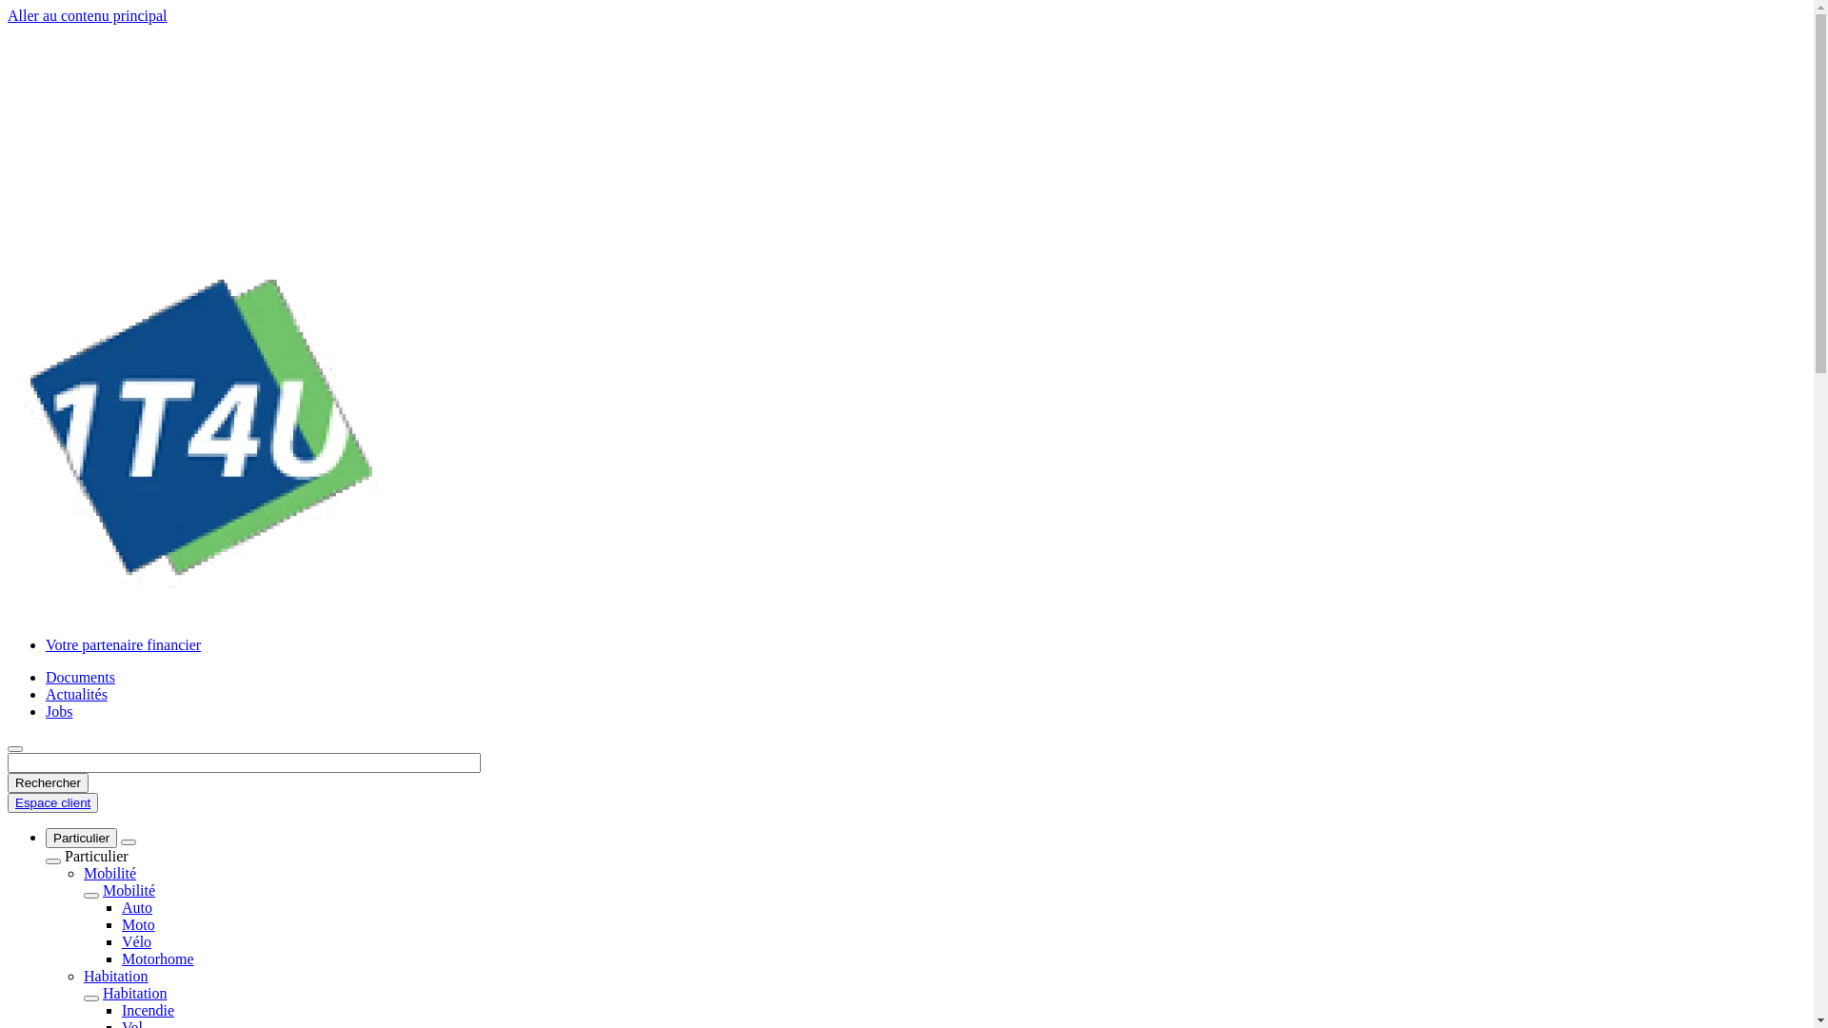  What do you see at coordinates (53, 803) in the screenshot?
I see `Espace client` at bounding box center [53, 803].